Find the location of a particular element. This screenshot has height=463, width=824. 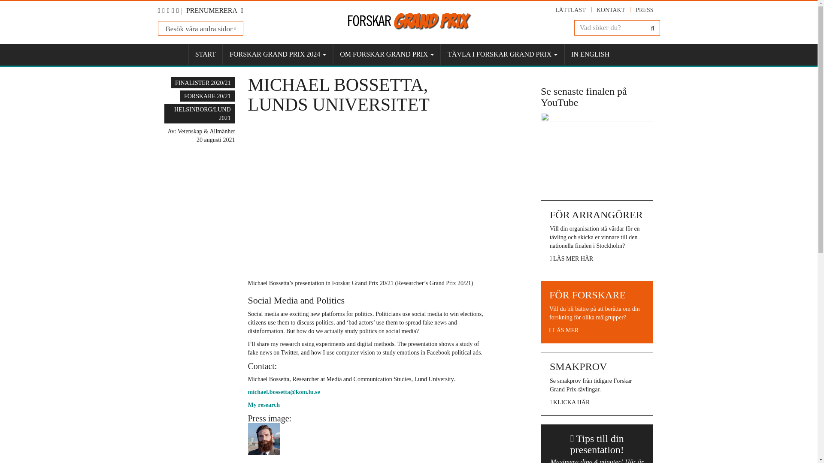

FORSKARFREDAG is located at coordinates (200, 41).